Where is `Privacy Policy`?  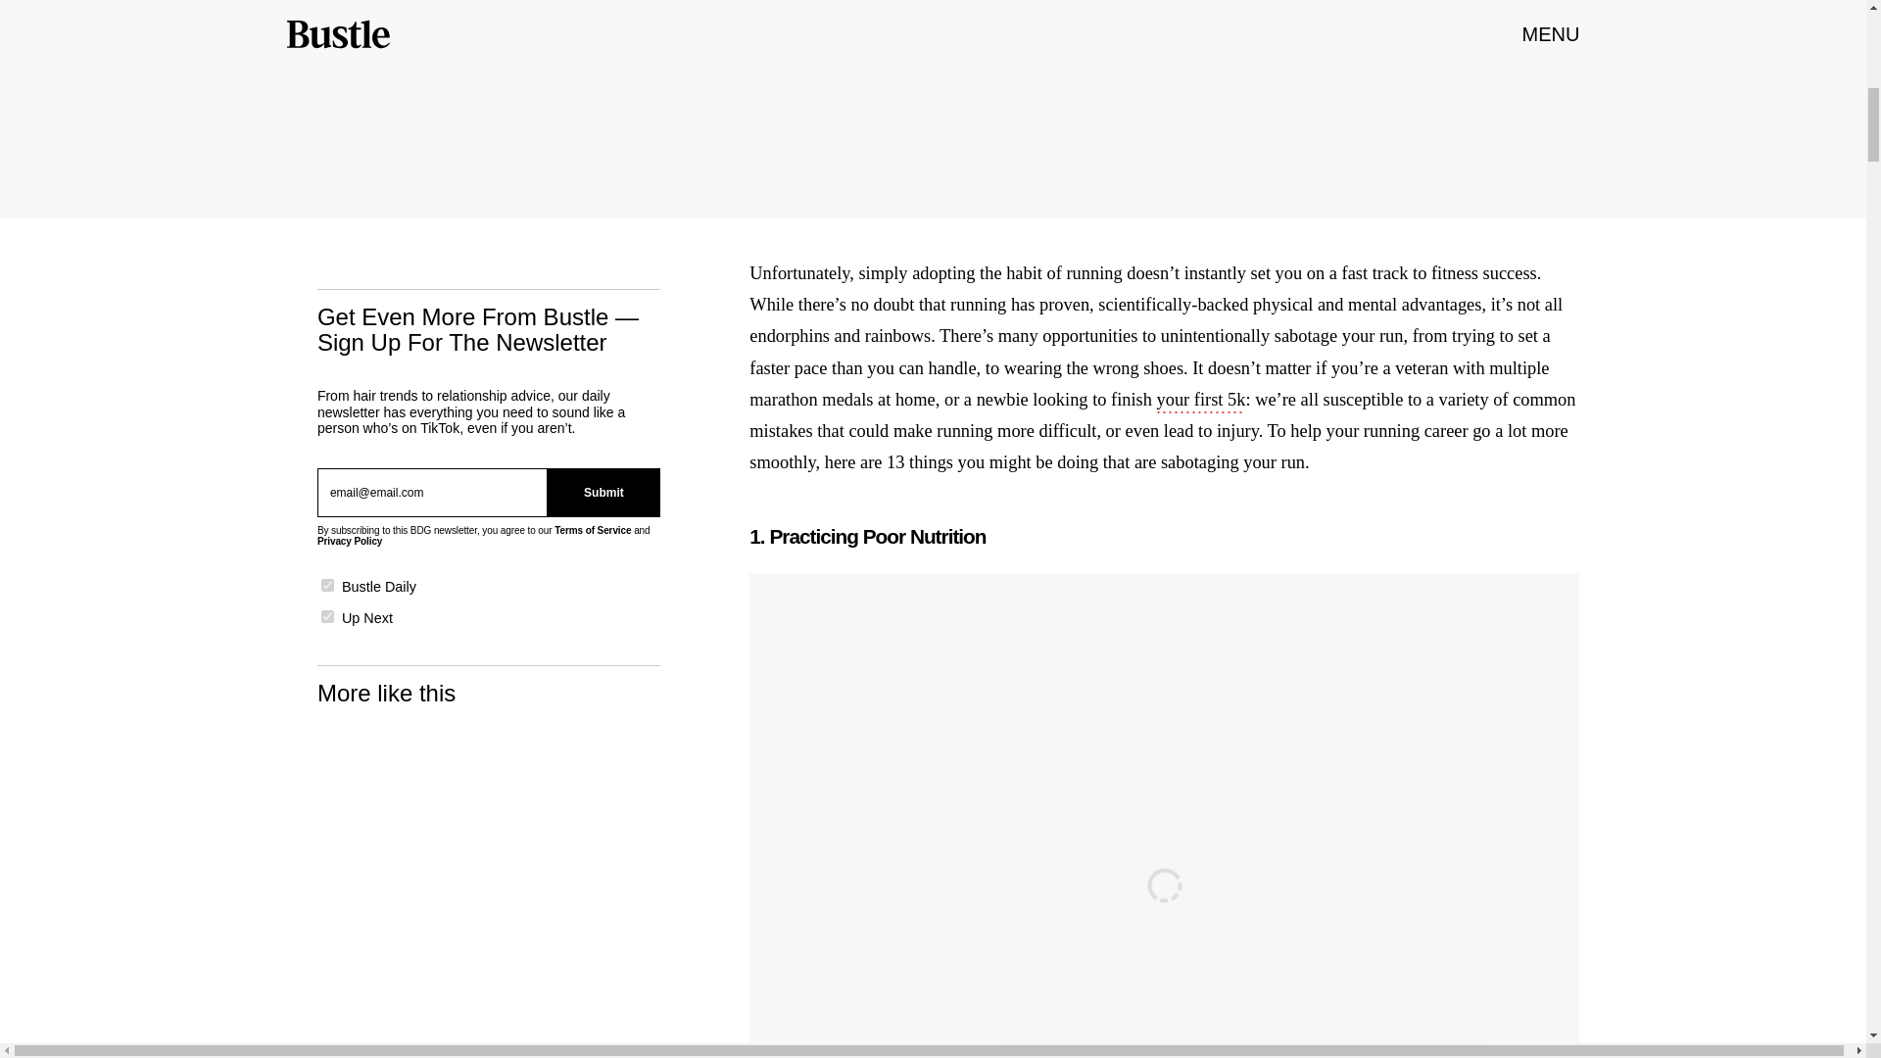
Privacy Policy is located at coordinates (349, 541).